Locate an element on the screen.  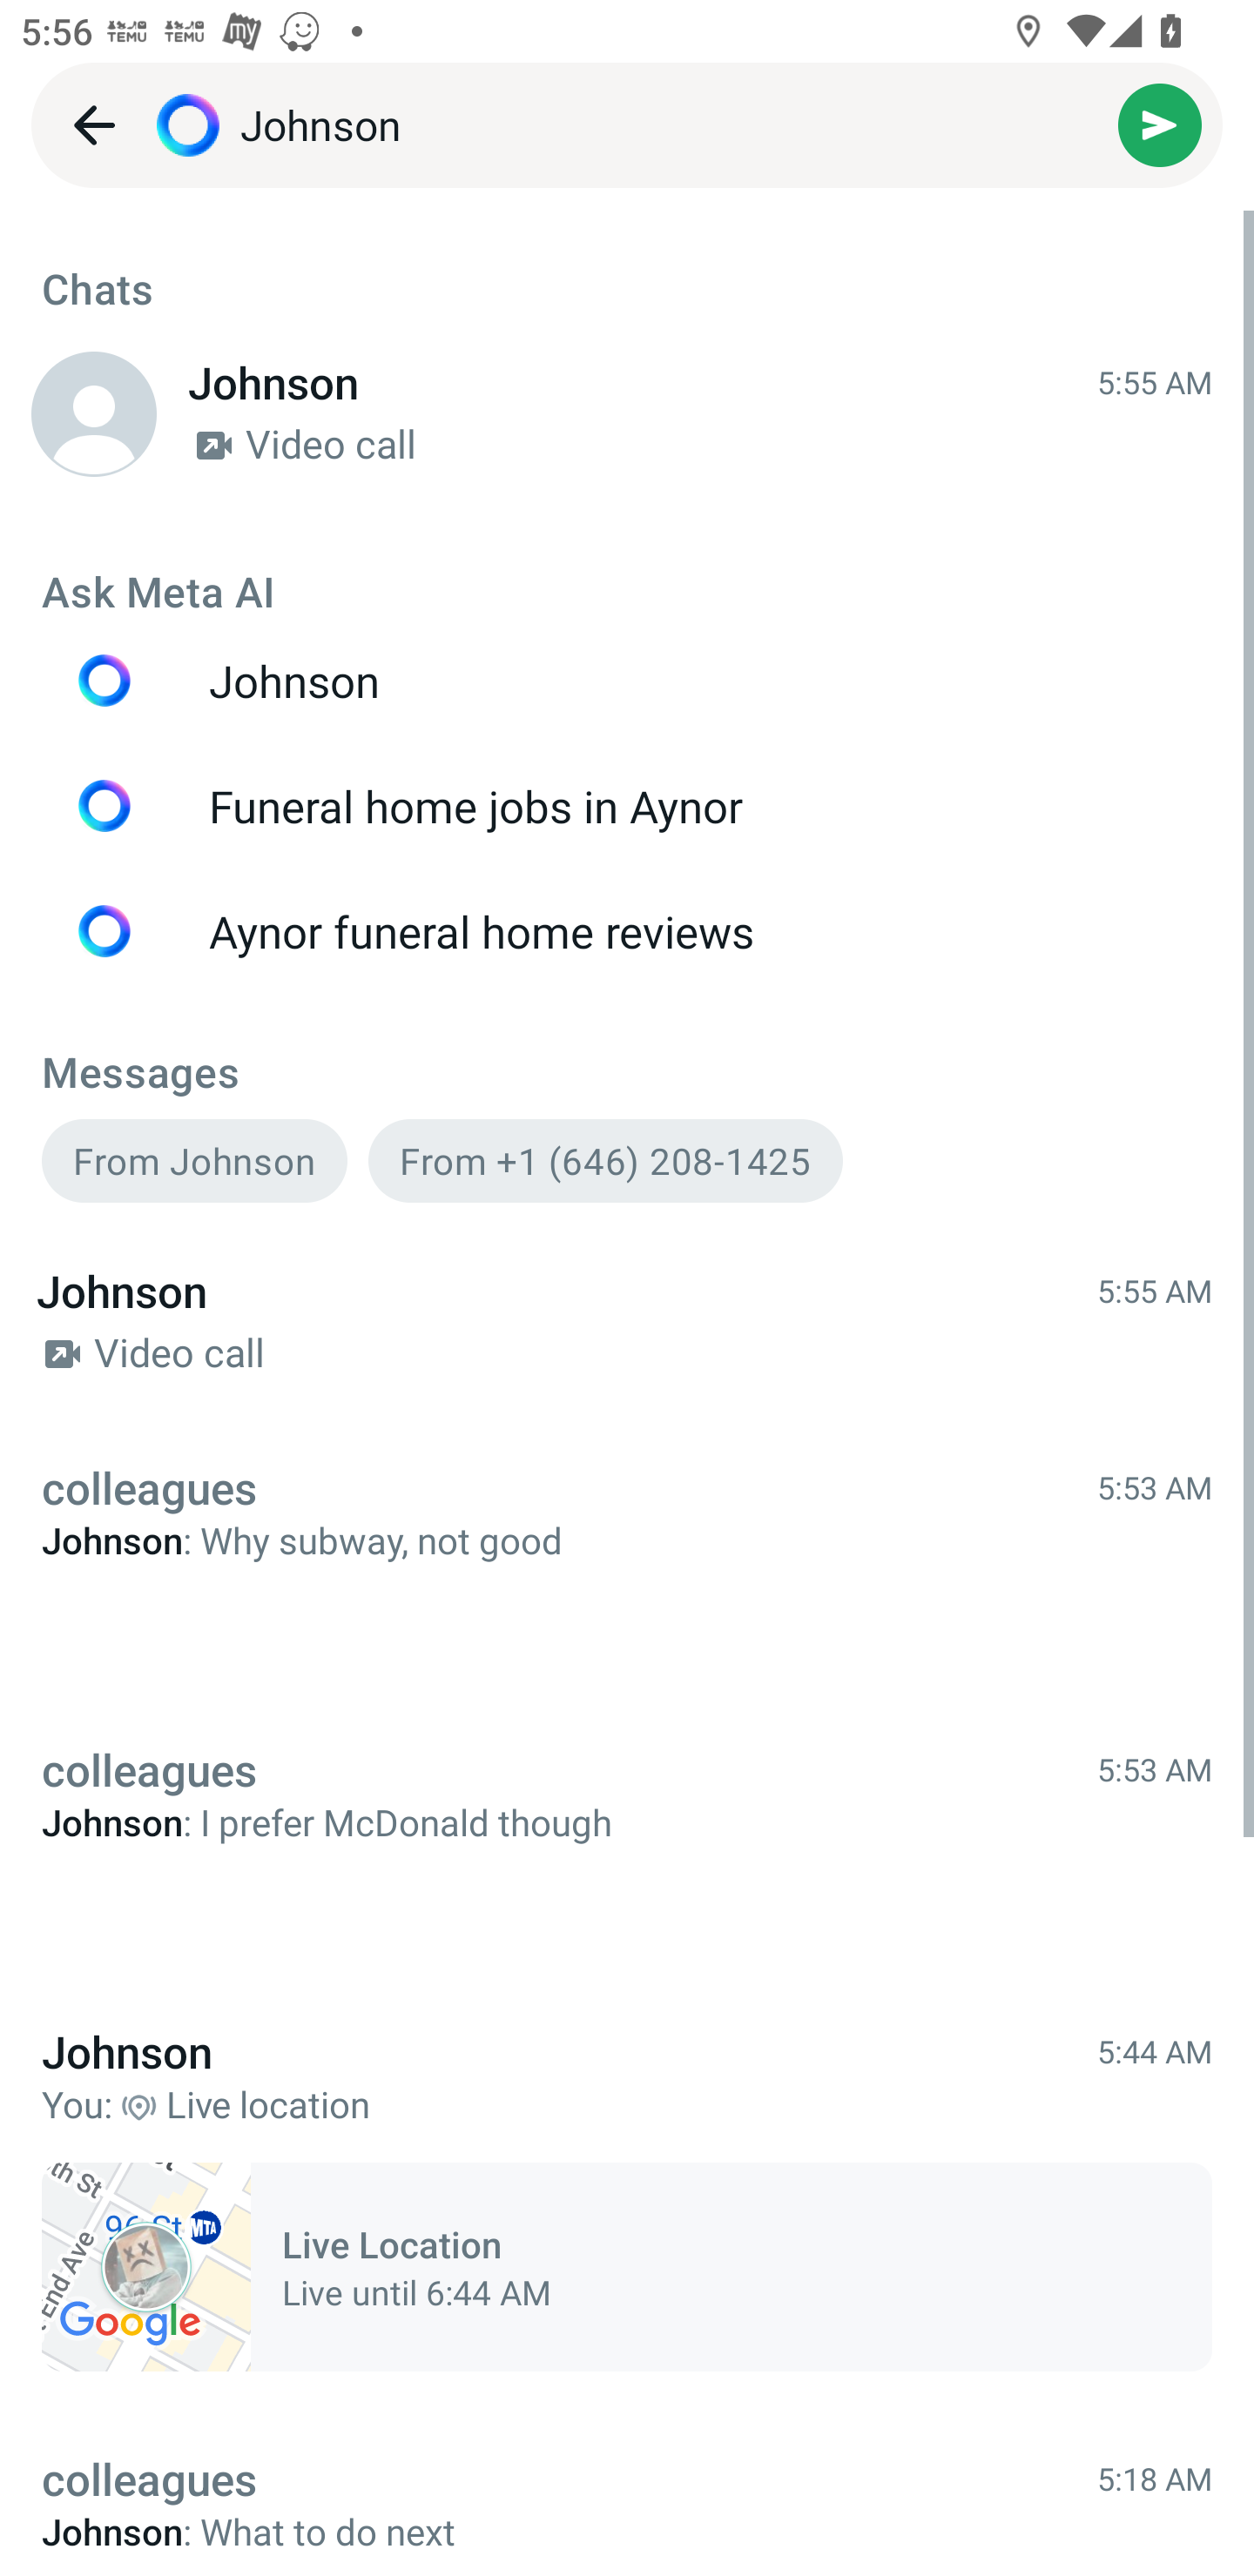
​Johnson is located at coordinates (679, 124).